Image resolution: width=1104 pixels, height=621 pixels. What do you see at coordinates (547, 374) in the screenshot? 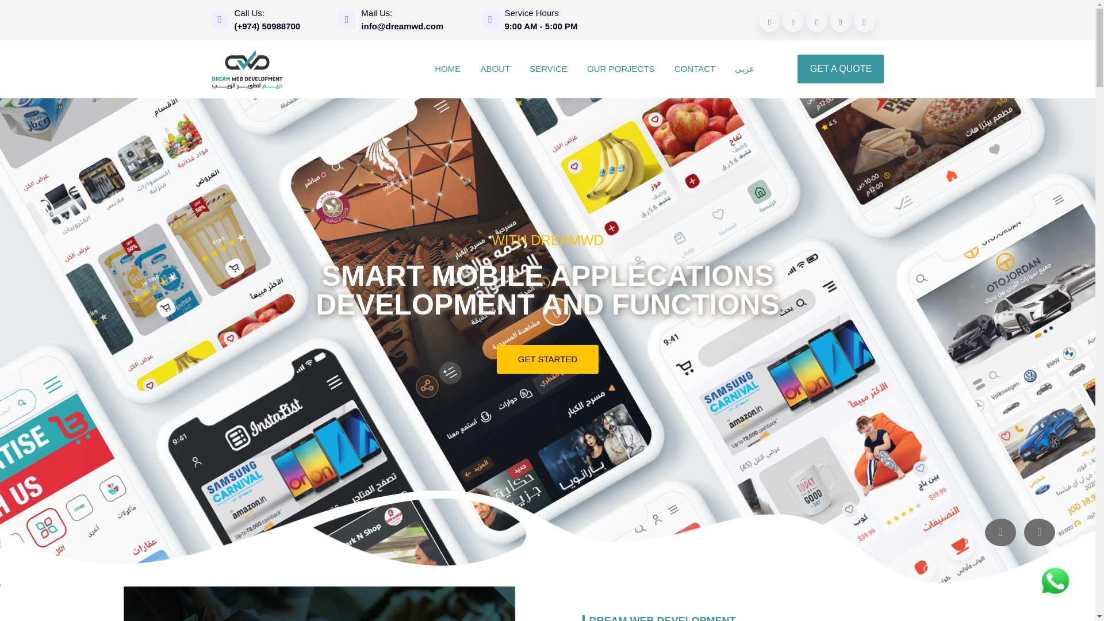
I see `GET A QUATE` at bounding box center [547, 374].